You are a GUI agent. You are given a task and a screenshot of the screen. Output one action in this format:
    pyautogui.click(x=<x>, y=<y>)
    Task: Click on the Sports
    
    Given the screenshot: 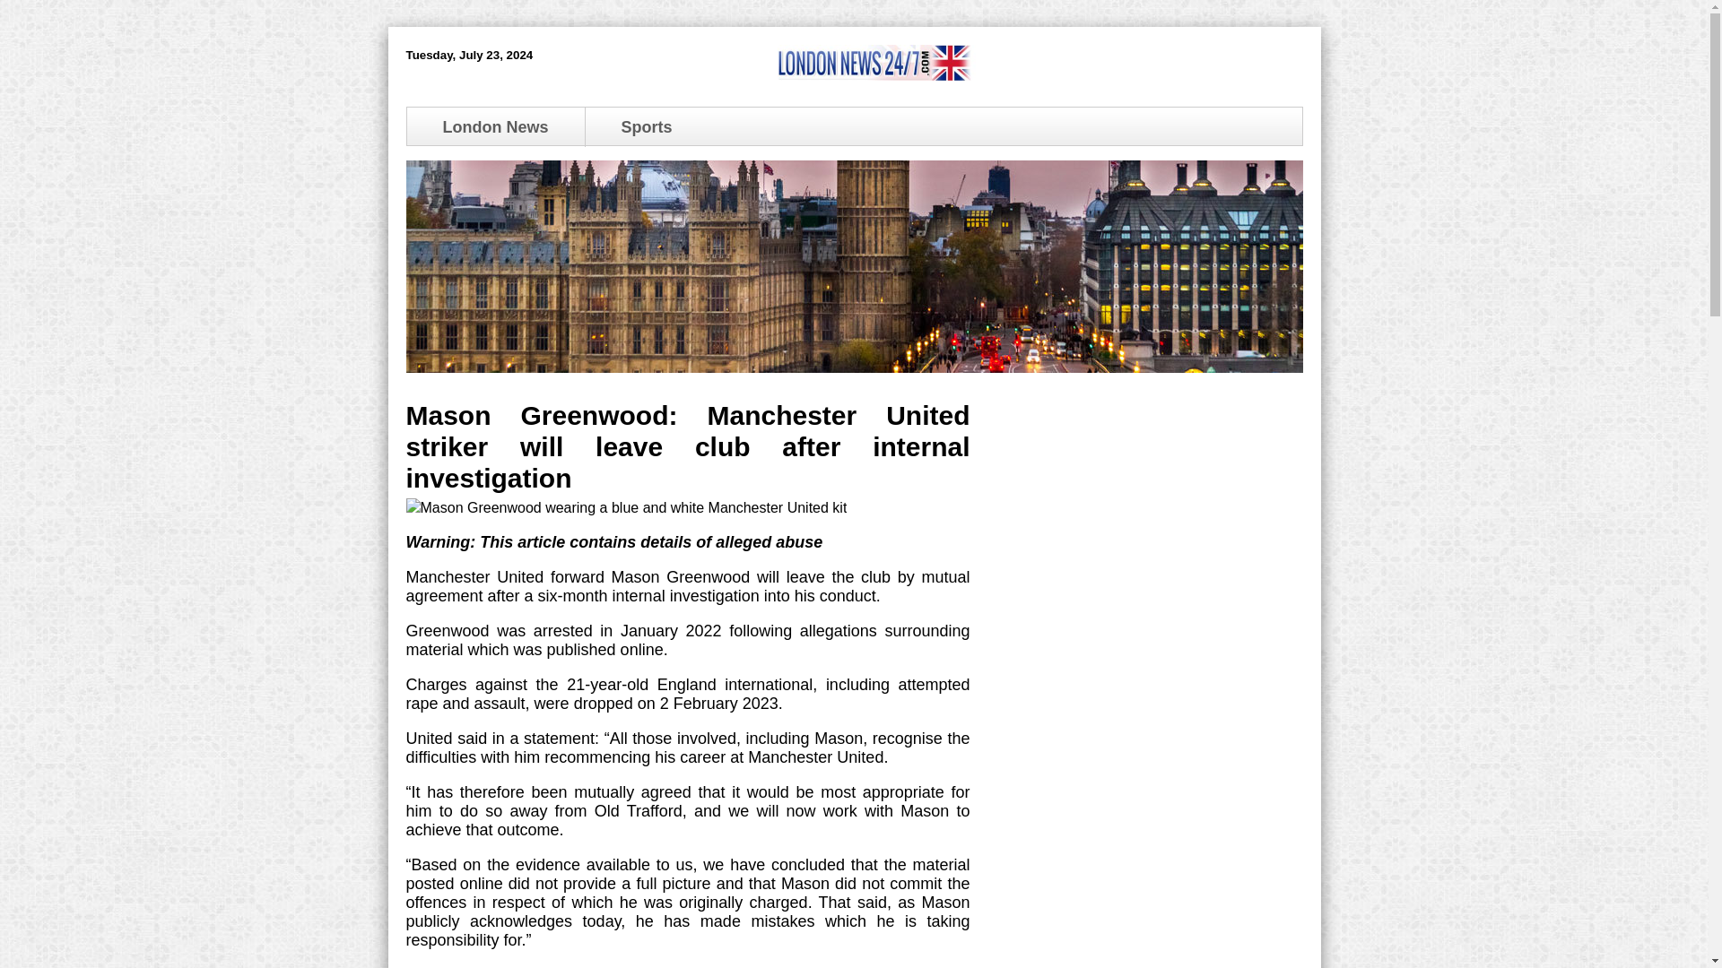 What is the action you would take?
    pyautogui.click(x=646, y=127)
    